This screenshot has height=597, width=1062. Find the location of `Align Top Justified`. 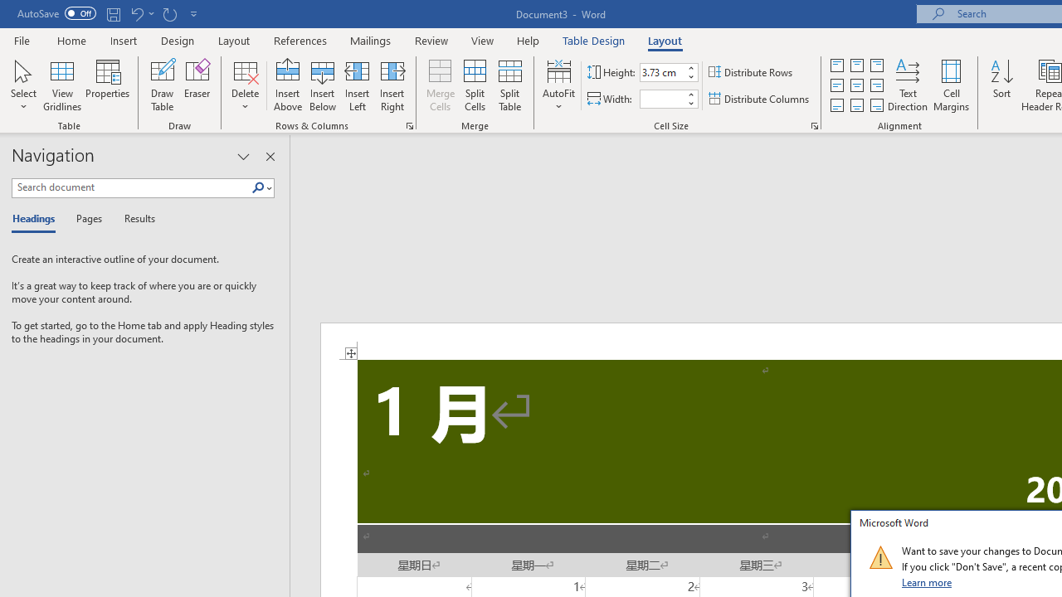

Align Top Justified is located at coordinates (837, 65).